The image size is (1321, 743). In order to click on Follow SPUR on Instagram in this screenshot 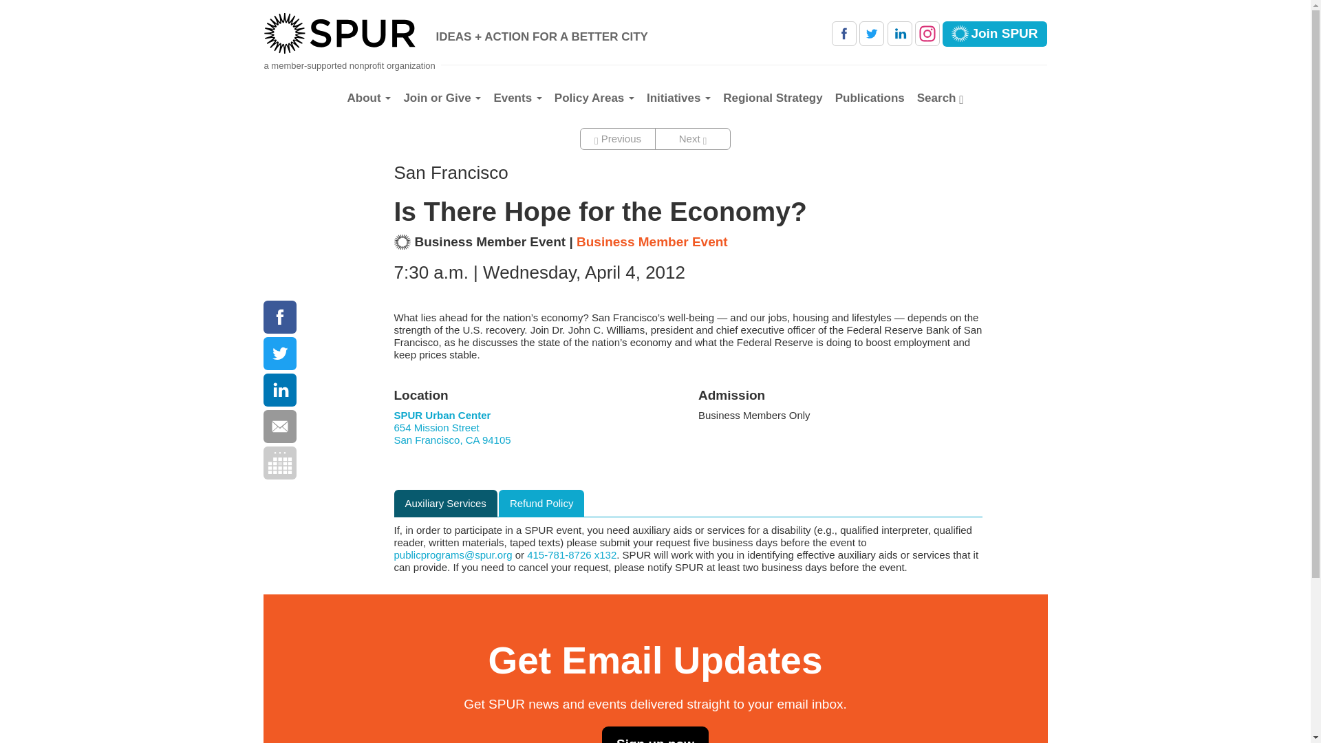, I will do `click(927, 33)`.